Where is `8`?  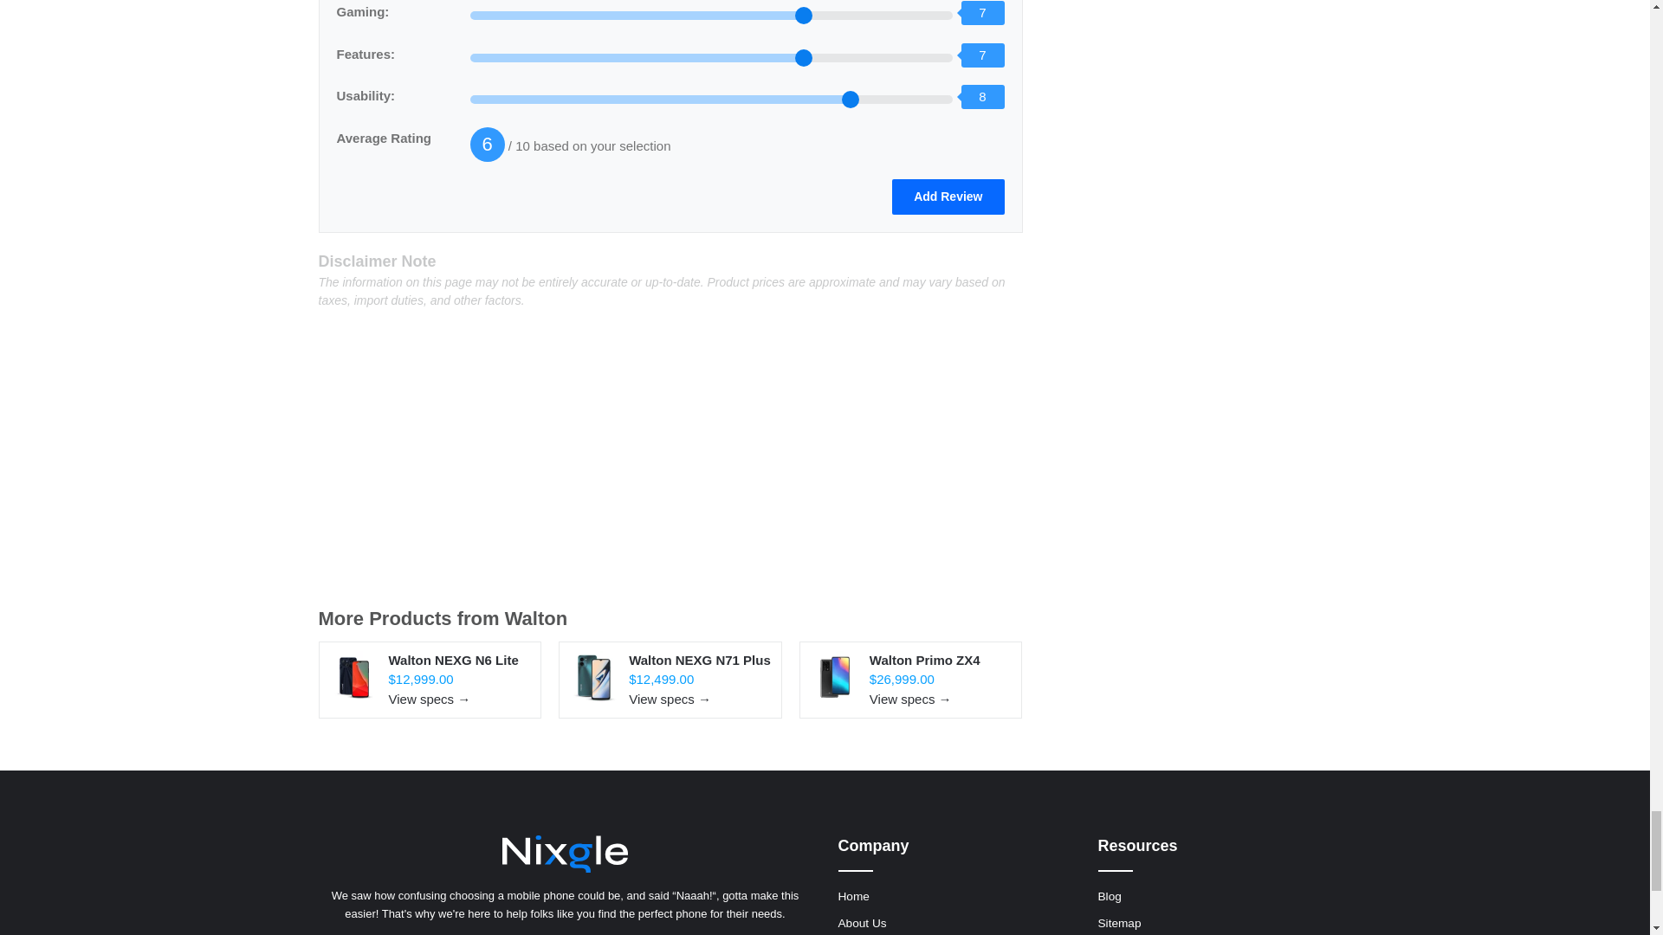 8 is located at coordinates (712, 99).